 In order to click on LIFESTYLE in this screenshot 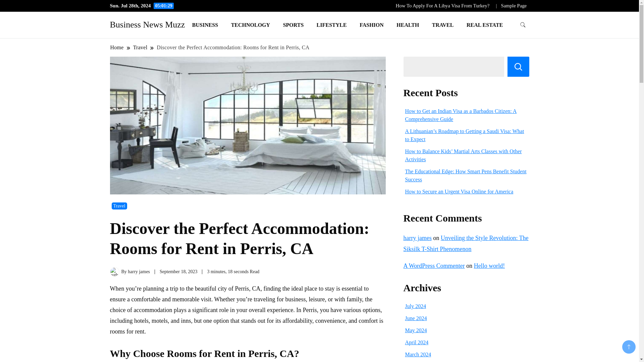, I will do `click(331, 25)`.